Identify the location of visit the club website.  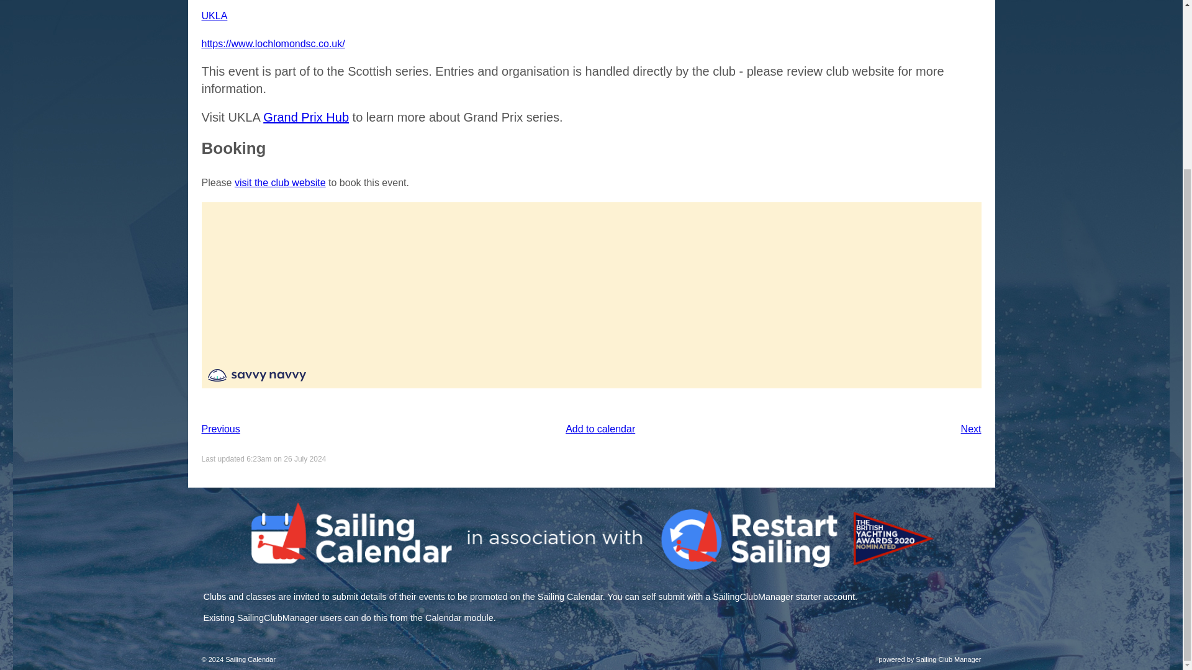
(280, 182).